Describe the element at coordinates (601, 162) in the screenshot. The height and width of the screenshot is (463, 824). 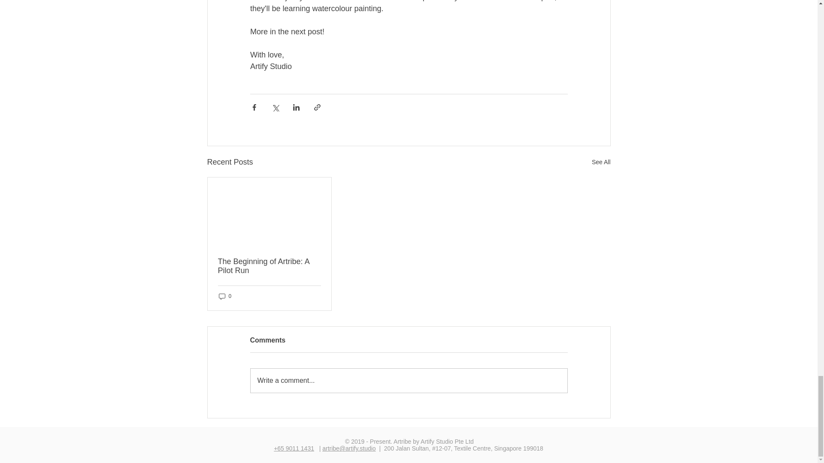
I see `See All` at that location.